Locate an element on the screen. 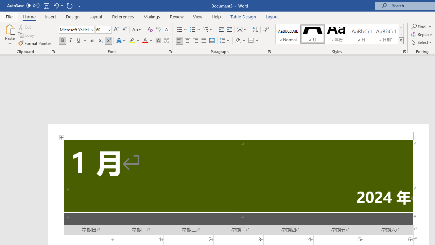 The image size is (435, 245). Table Design is located at coordinates (243, 16).